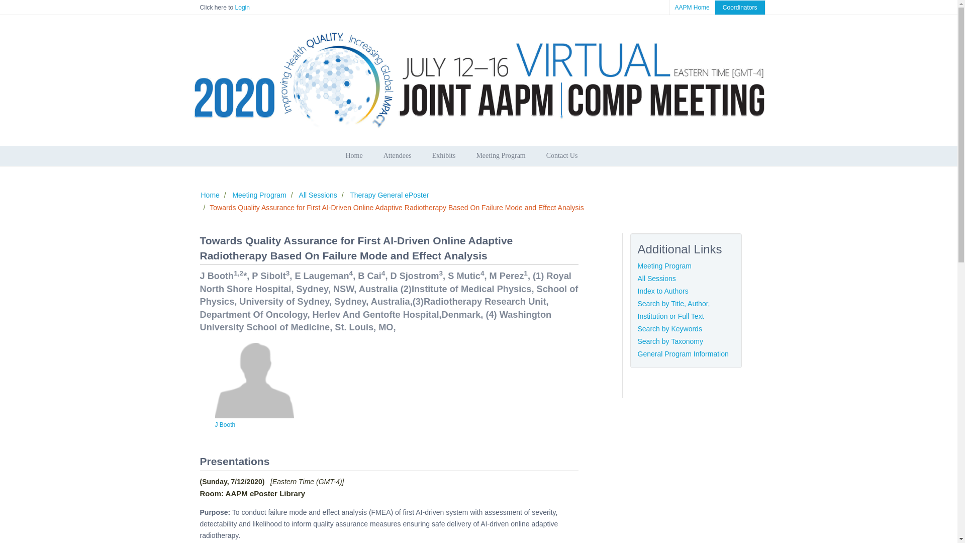  Describe the element at coordinates (478, 156) in the screenshot. I see `Home` at that location.